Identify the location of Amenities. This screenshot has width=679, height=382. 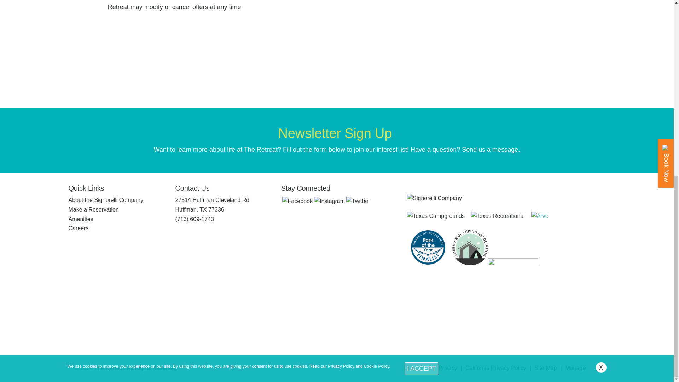
(81, 219).